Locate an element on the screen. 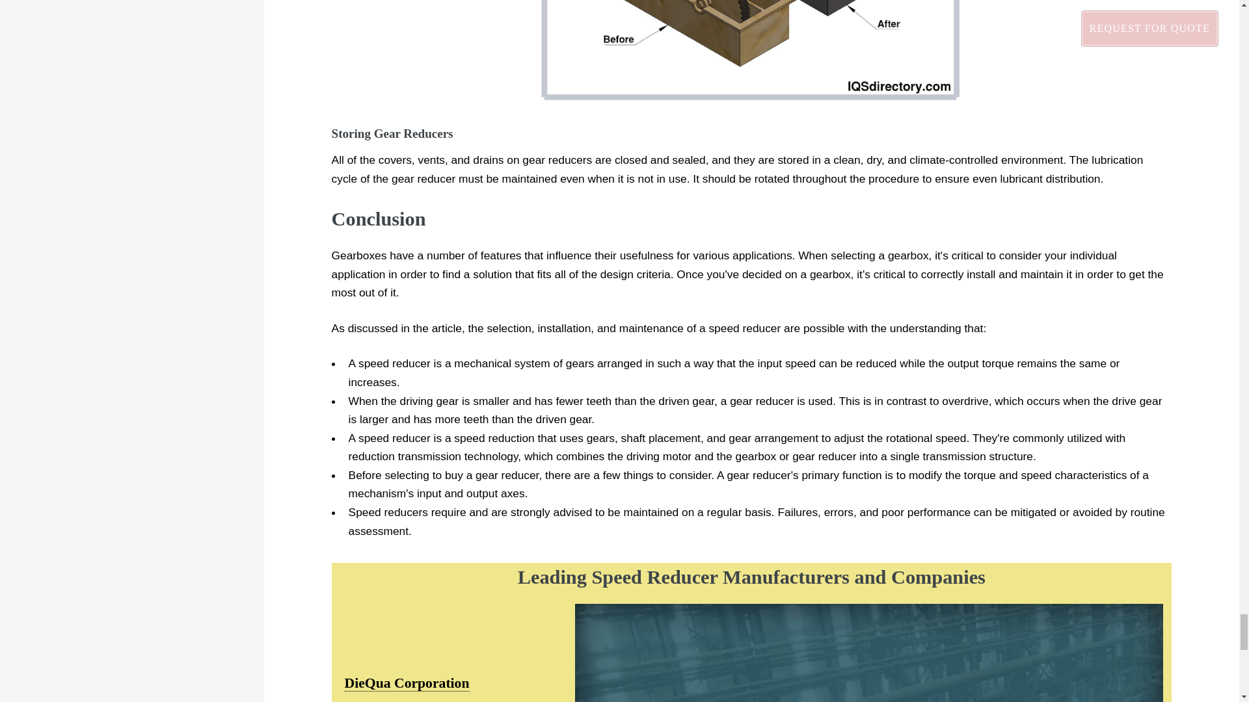 This screenshot has width=1249, height=702. DieQua Corporation is located at coordinates (407, 682).